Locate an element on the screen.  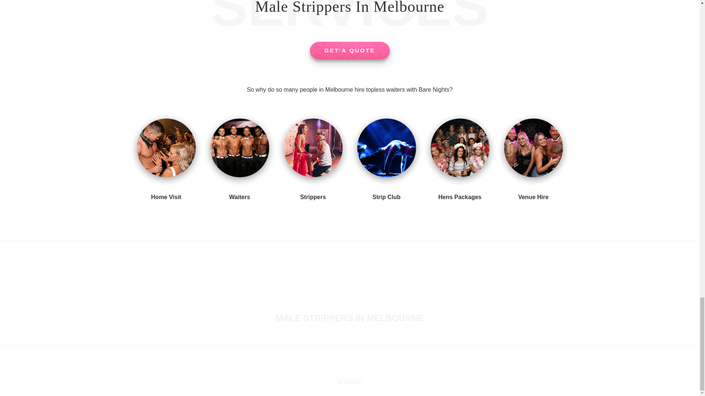
Share on Facebook is located at coordinates (338, 367).